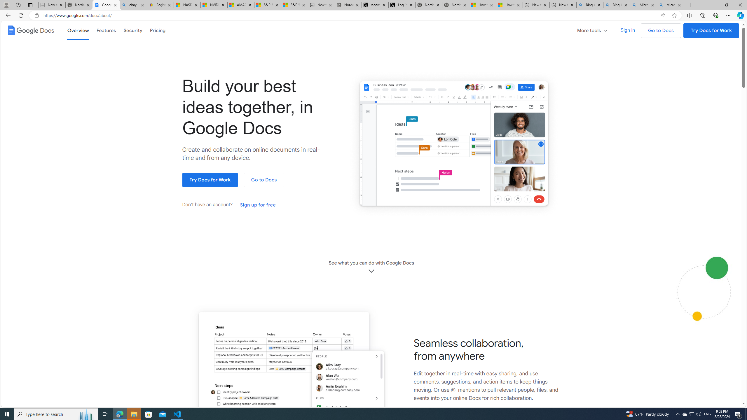  Describe the element at coordinates (30, 30) in the screenshot. I see `Google Docs` at that location.